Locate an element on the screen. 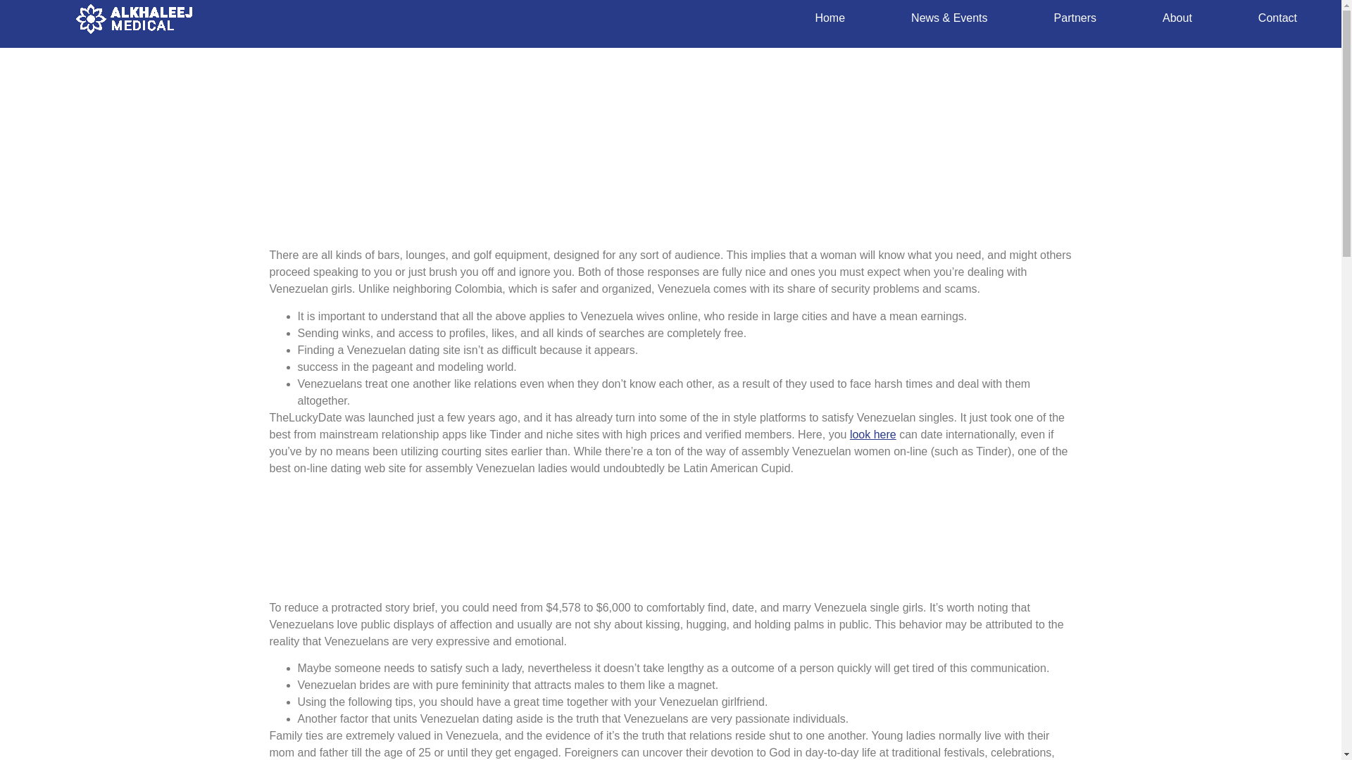 This screenshot has width=1352, height=760. Contact is located at coordinates (1277, 18).